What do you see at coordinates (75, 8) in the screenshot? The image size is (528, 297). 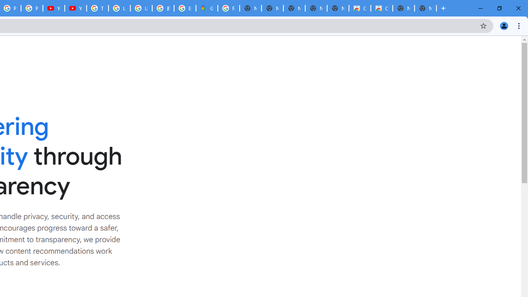 I see `YouTube` at bounding box center [75, 8].